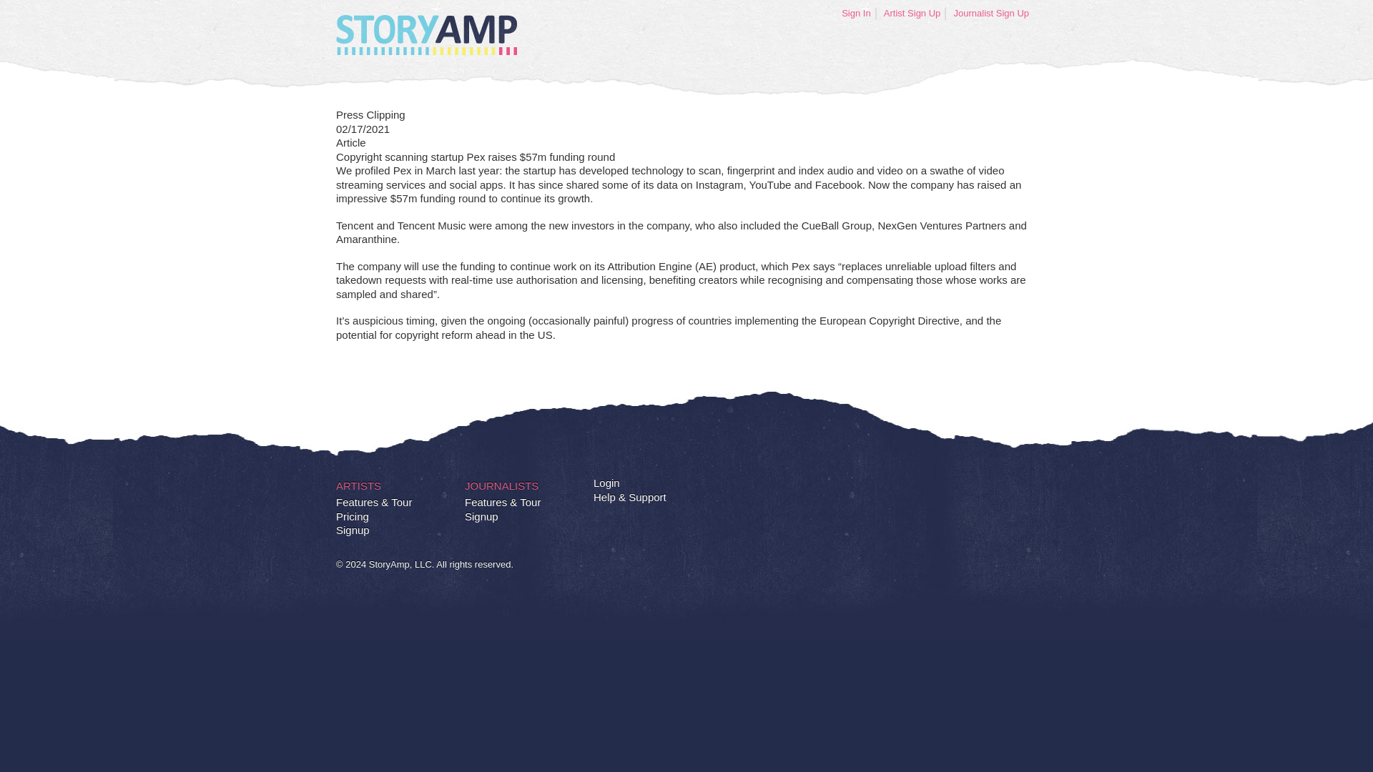 The height and width of the screenshot is (772, 1373). Describe the element at coordinates (353, 530) in the screenshot. I see `Signup` at that location.